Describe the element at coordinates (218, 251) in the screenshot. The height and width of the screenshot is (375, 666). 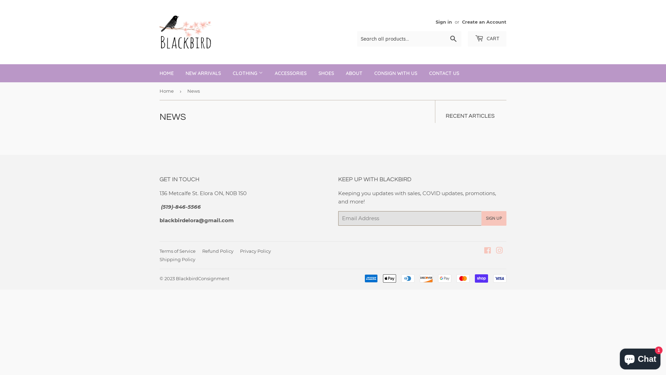
I see `Refund Policy` at that location.